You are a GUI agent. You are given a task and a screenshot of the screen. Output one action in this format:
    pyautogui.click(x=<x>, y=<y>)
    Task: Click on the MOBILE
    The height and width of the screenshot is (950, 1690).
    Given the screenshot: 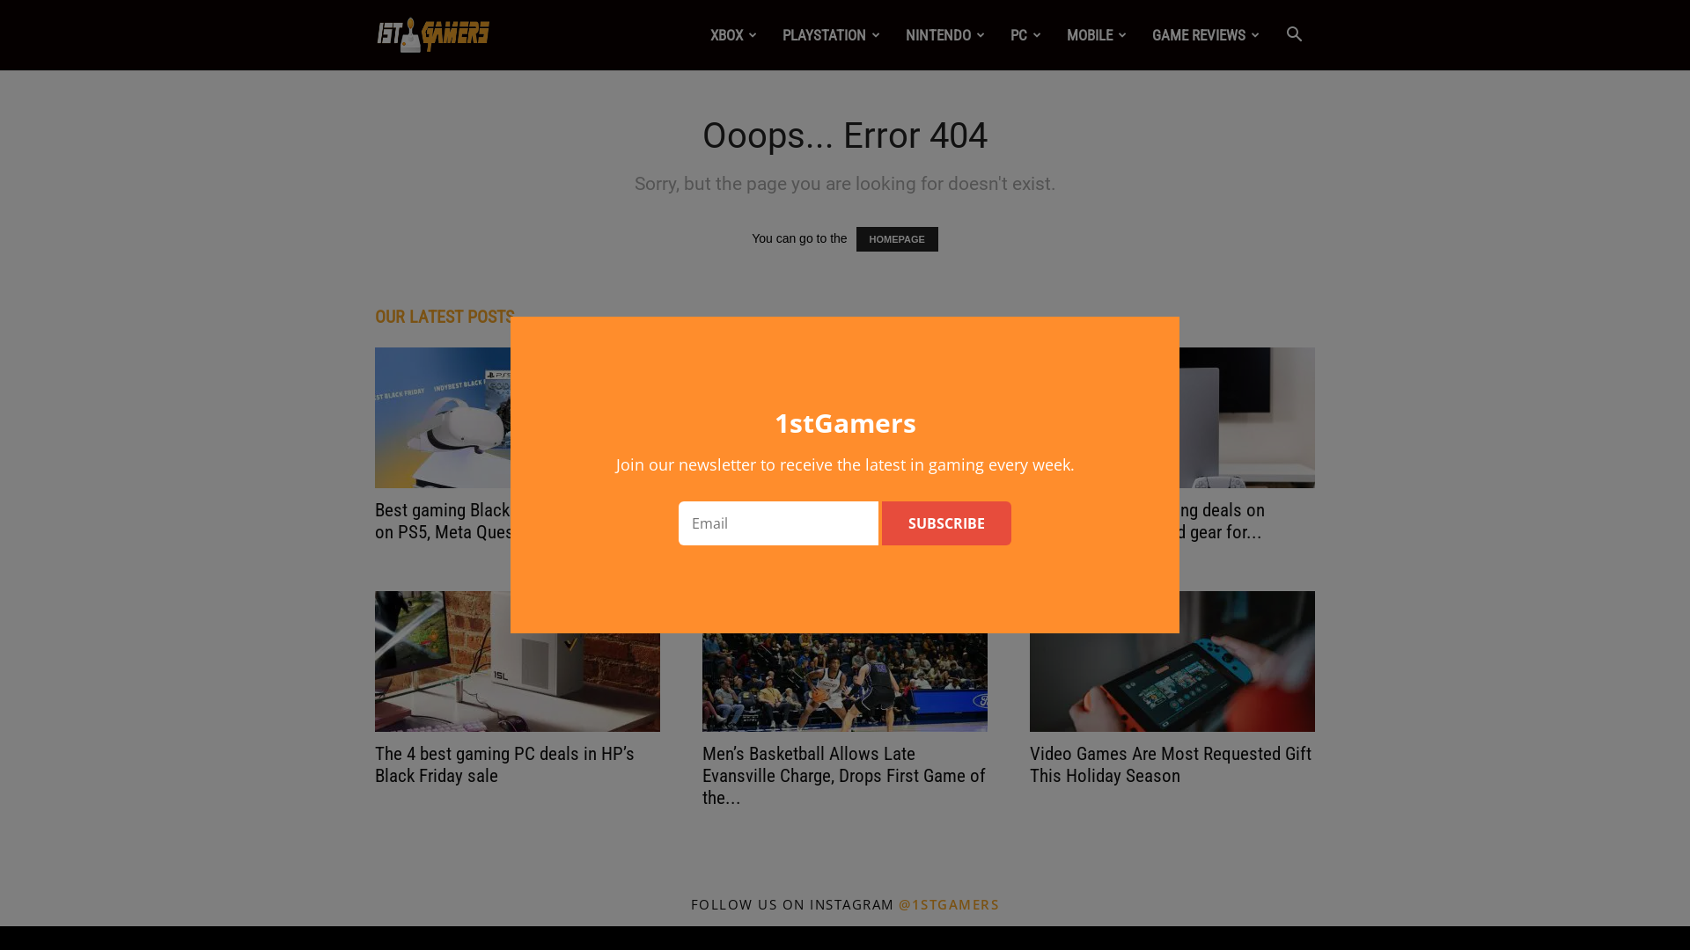 What is the action you would take?
    pyautogui.click(x=1097, y=35)
    